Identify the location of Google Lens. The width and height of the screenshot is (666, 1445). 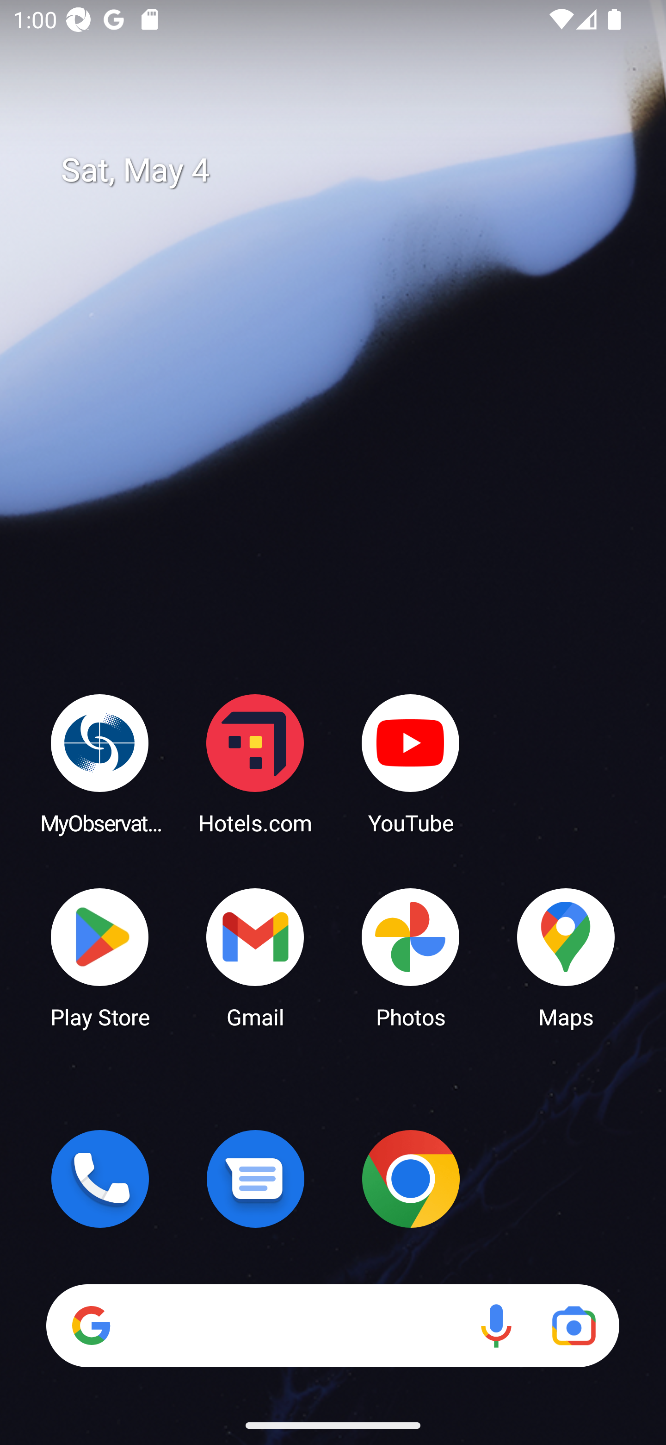
(573, 1326).